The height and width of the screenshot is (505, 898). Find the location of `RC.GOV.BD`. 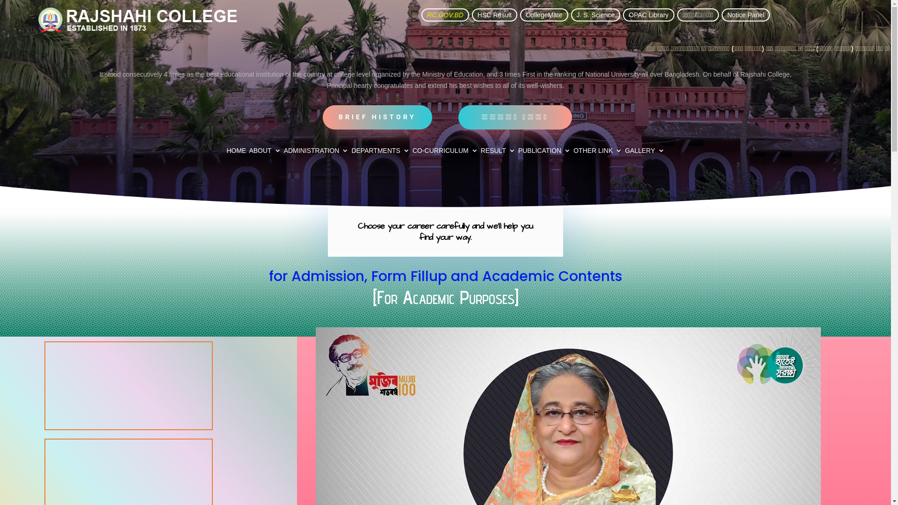

RC.GOV.BD is located at coordinates (445, 15).